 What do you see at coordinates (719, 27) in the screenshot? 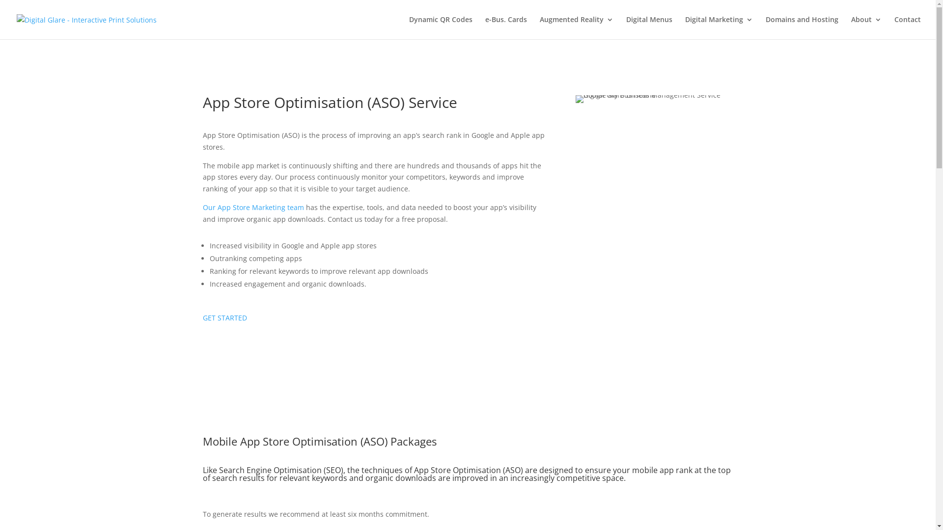
I see `Digital Marketing` at bounding box center [719, 27].